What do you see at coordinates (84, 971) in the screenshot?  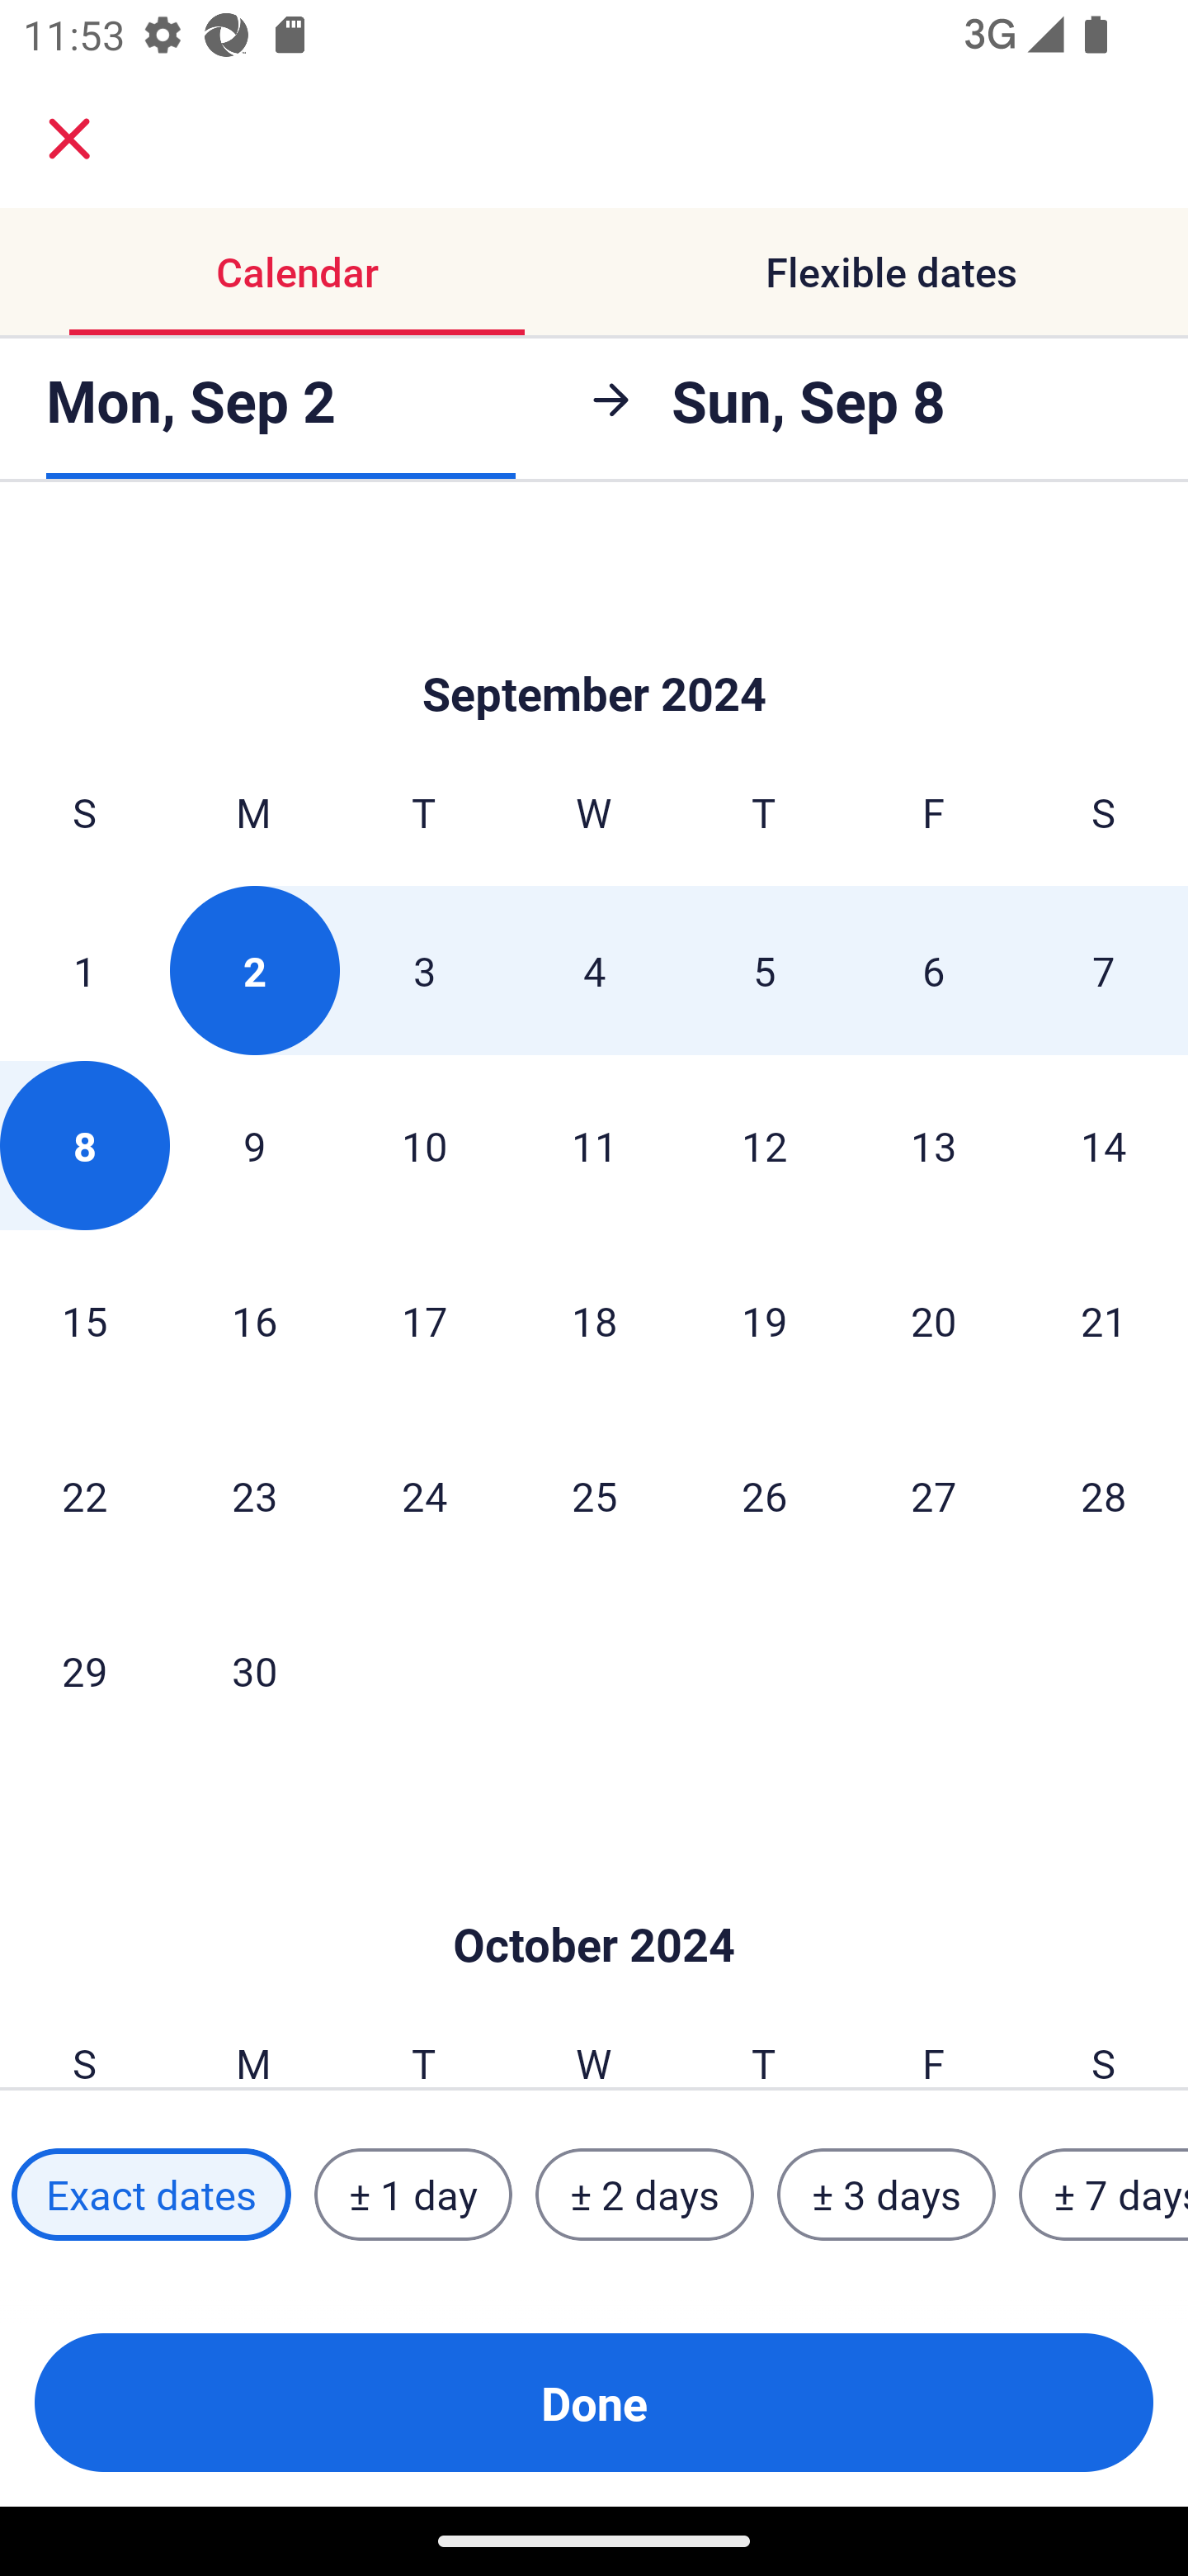 I see `1 Sunday, September 1, 2024` at bounding box center [84, 971].